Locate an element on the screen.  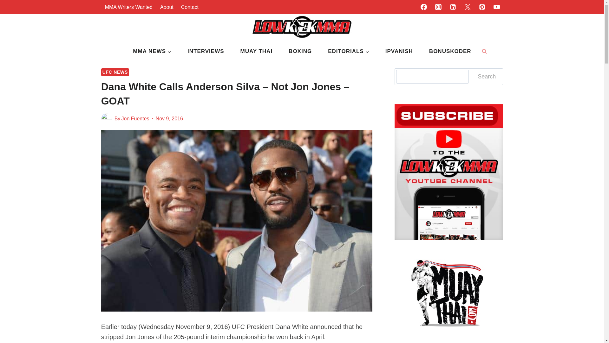
IPVANISH is located at coordinates (399, 51).